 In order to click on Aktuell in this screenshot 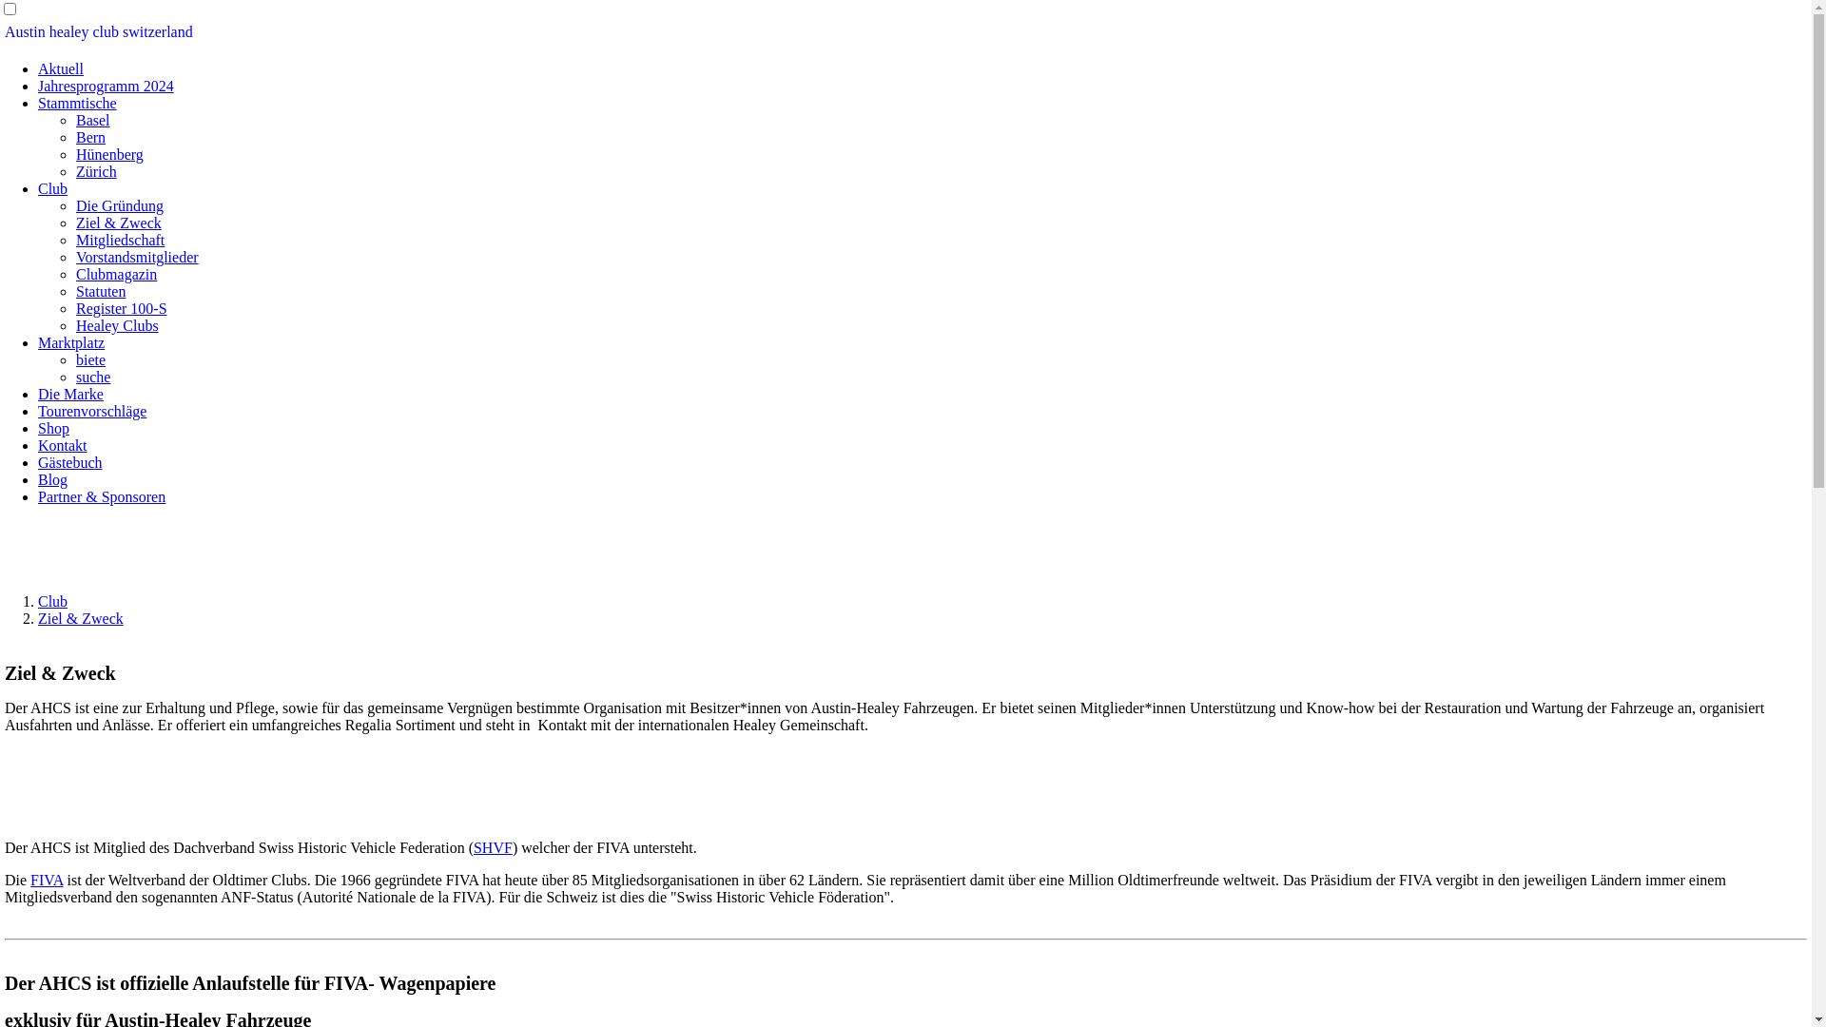, I will do `click(61, 68)`.